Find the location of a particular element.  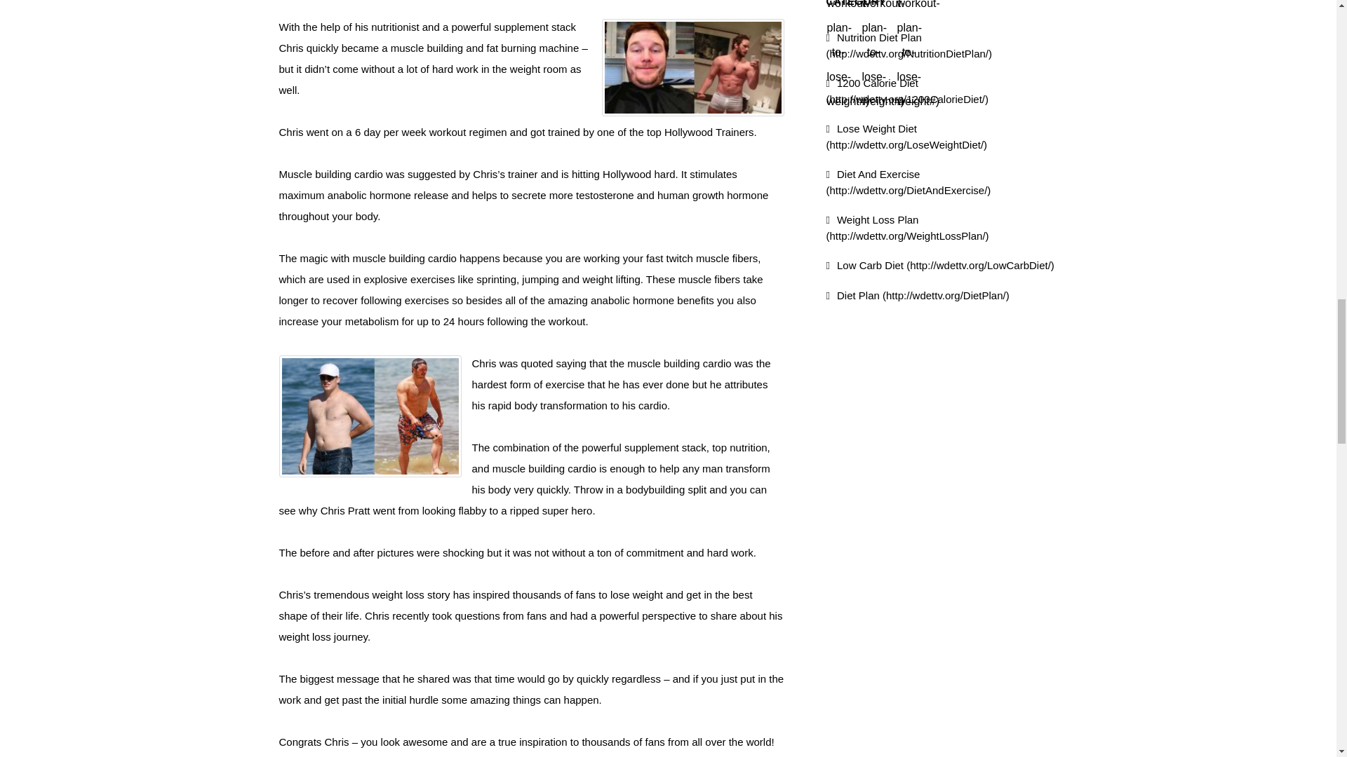

View all posts filed under 1200 Calorie Diet is located at coordinates (908, 91).